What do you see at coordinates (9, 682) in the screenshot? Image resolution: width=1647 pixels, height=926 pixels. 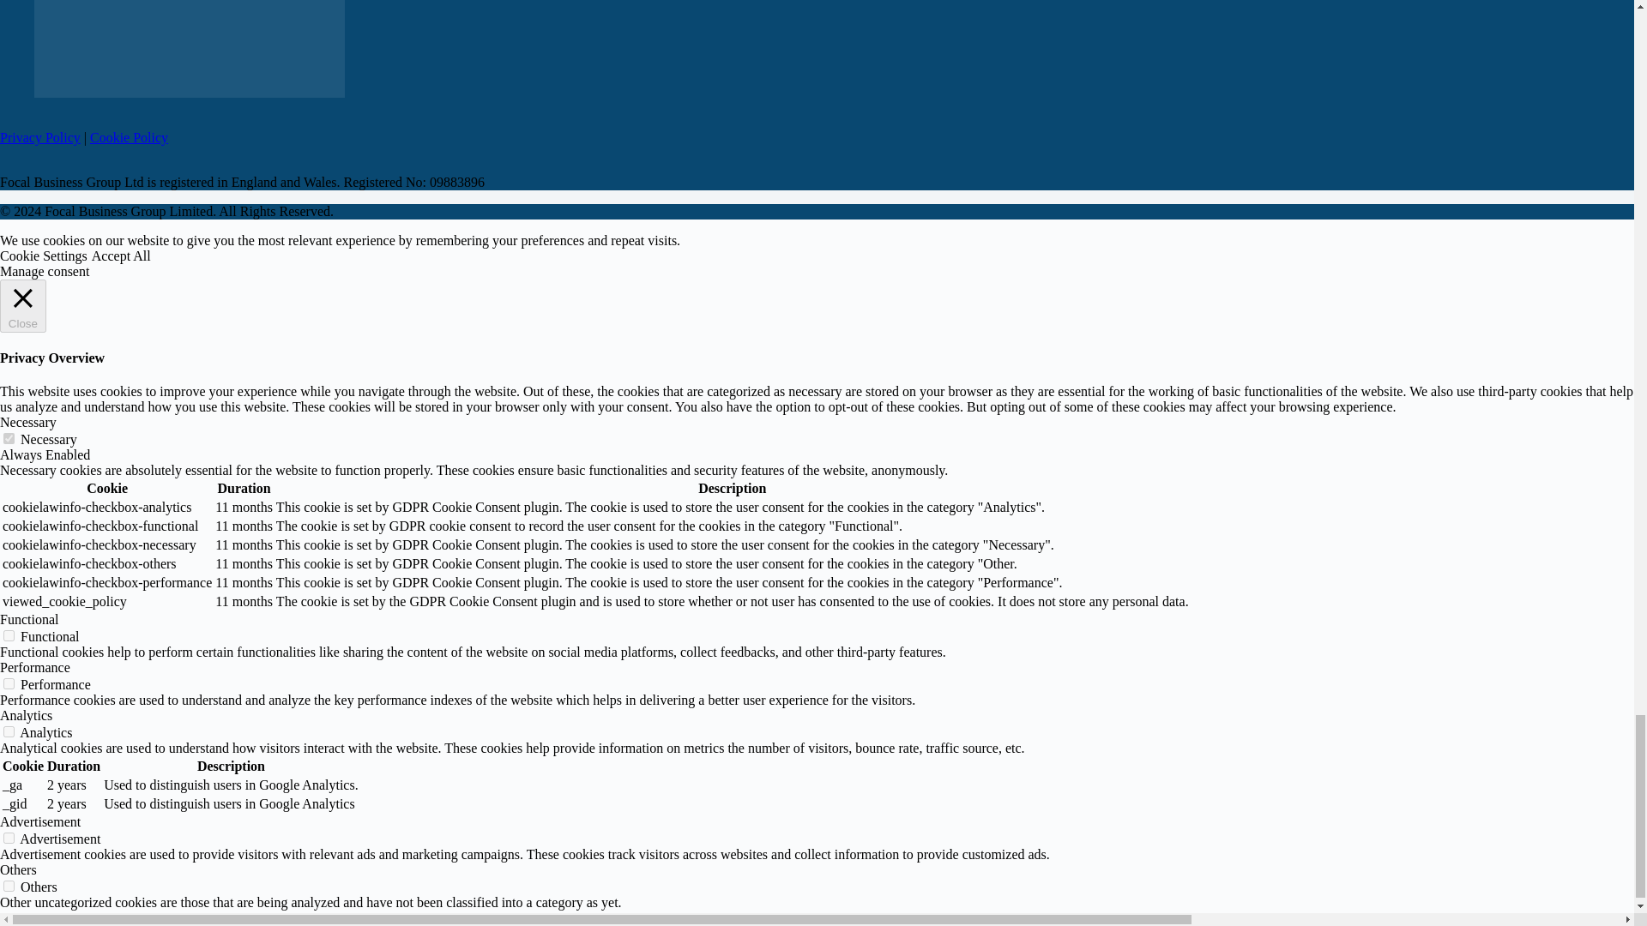 I see `on` at bounding box center [9, 682].